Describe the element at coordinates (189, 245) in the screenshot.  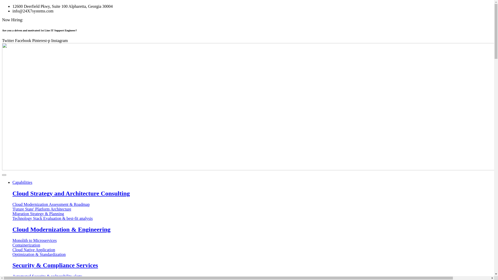
I see `Containerization` at that location.